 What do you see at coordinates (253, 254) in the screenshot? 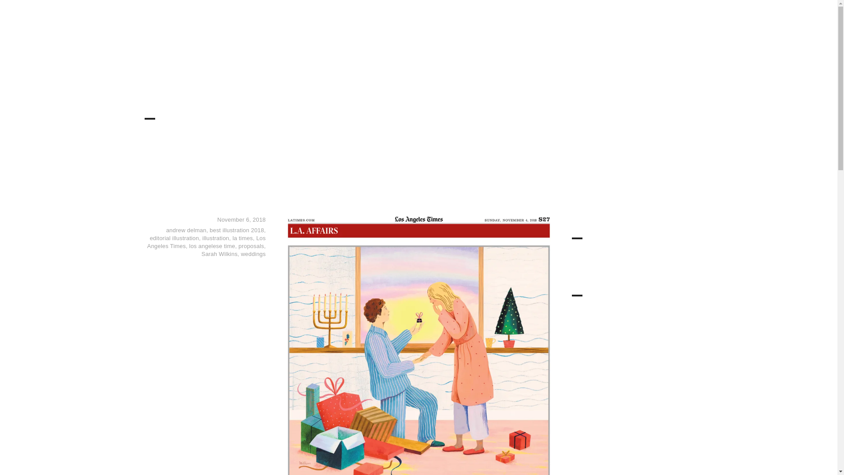
I see `weddings` at bounding box center [253, 254].